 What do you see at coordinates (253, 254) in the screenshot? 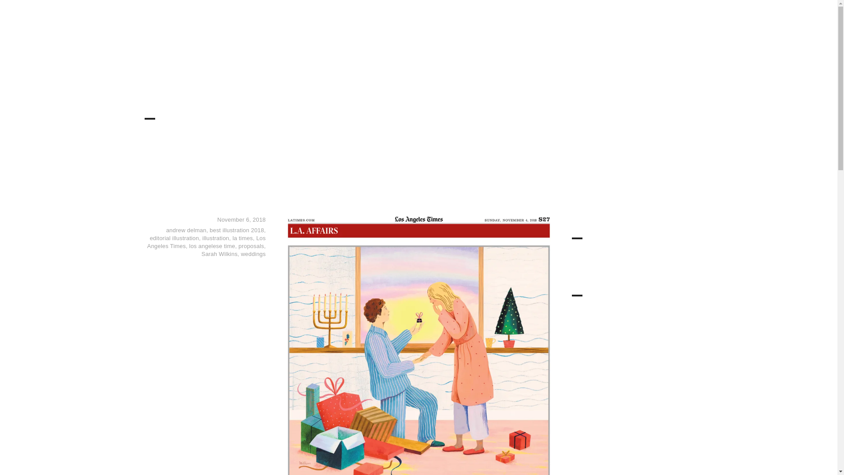
I see `weddings` at bounding box center [253, 254].